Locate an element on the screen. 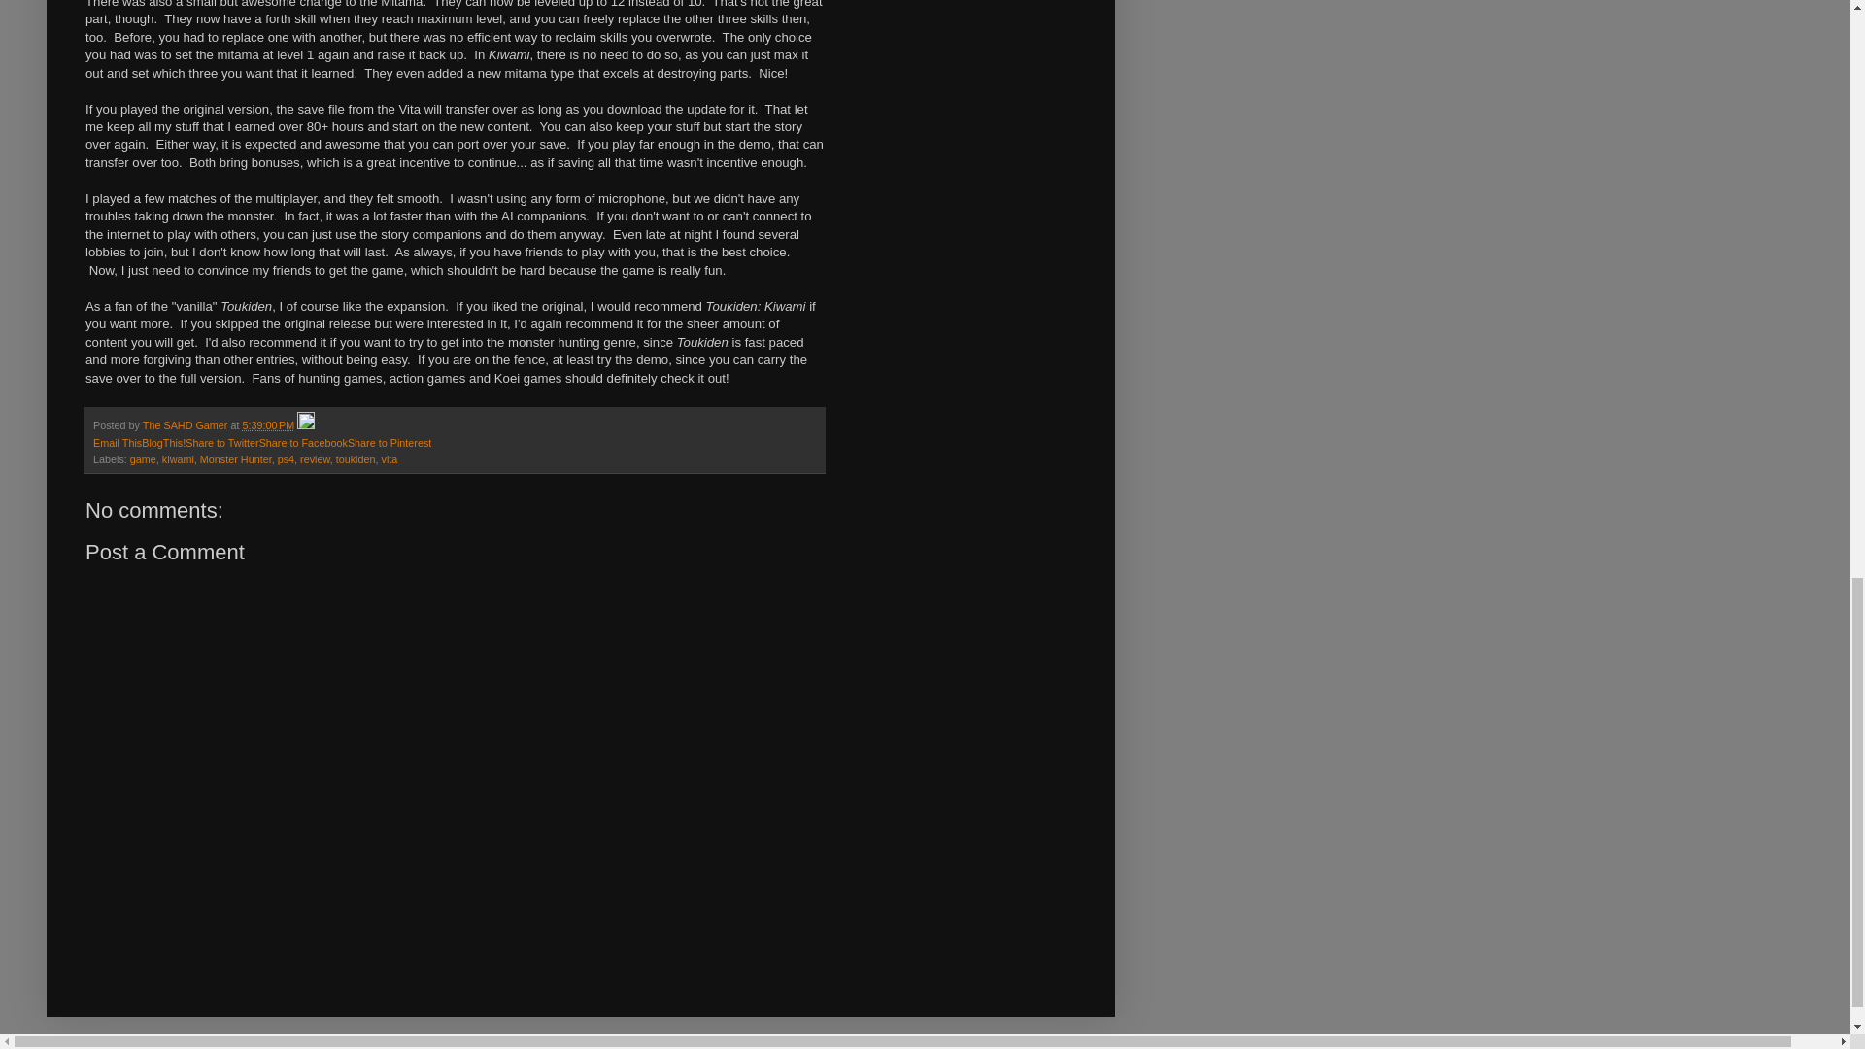 Image resolution: width=1865 pixels, height=1049 pixels. author profile is located at coordinates (186, 425).